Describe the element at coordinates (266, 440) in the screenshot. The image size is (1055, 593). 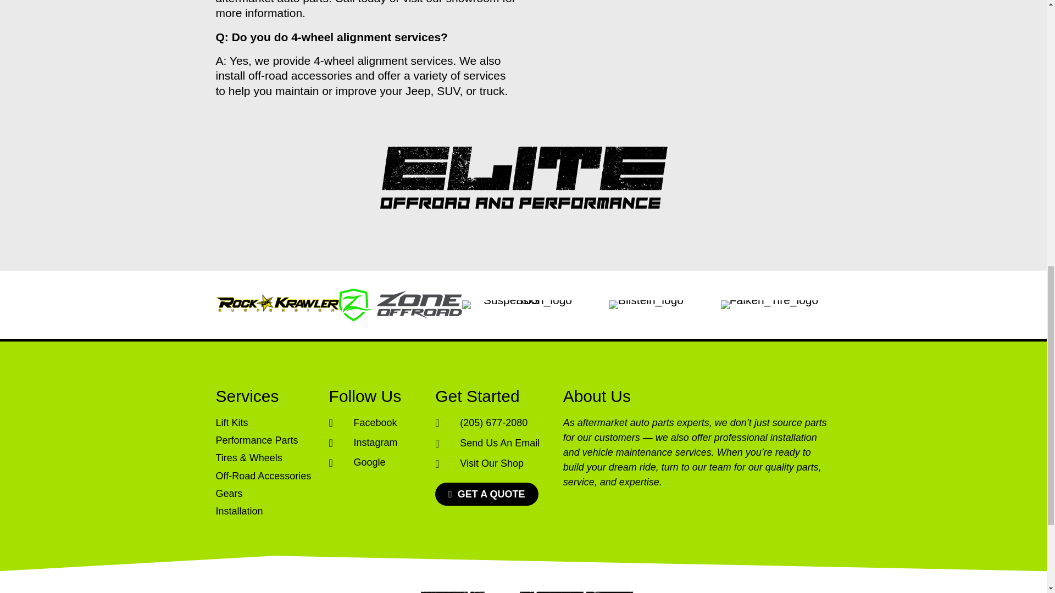
I see `Performance Parts` at that location.